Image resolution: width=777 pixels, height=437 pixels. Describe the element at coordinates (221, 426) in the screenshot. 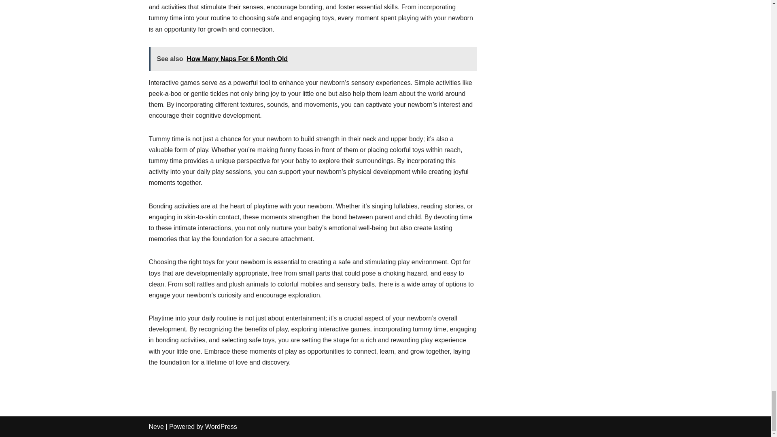

I see `WordPress` at that location.